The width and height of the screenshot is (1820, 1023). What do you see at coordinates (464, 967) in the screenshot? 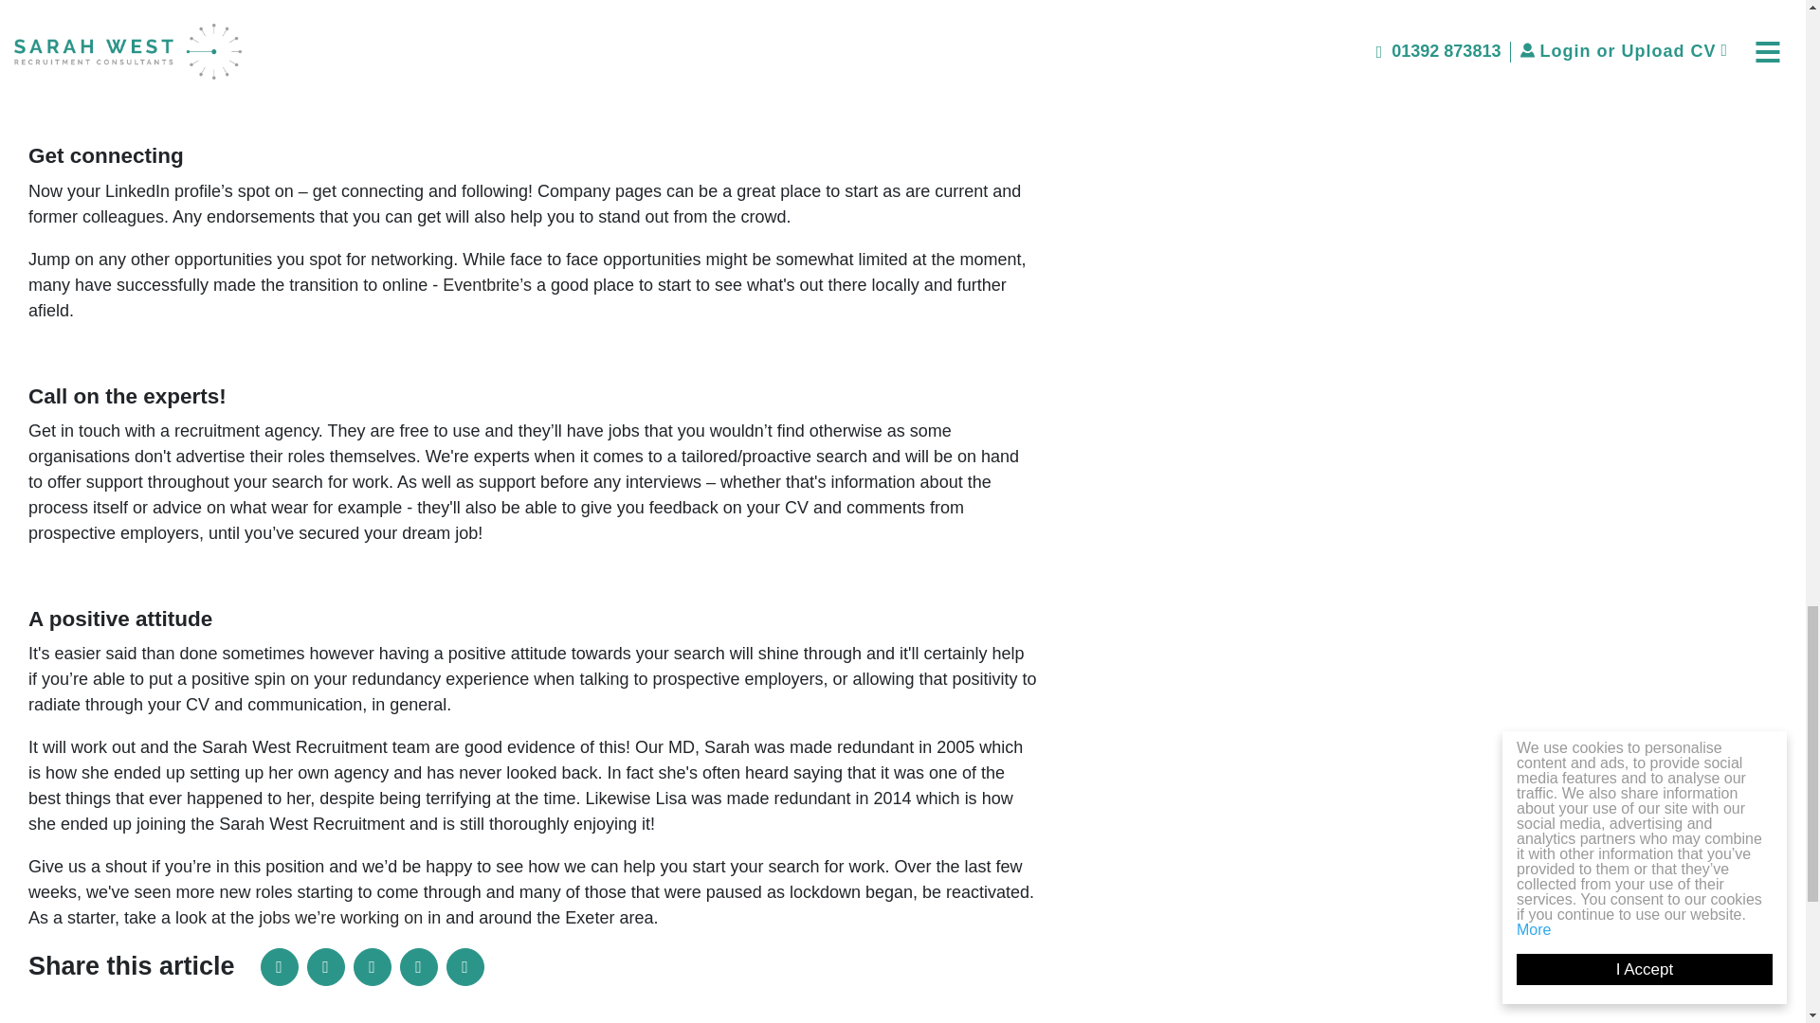
I see `Whatsapp` at bounding box center [464, 967].